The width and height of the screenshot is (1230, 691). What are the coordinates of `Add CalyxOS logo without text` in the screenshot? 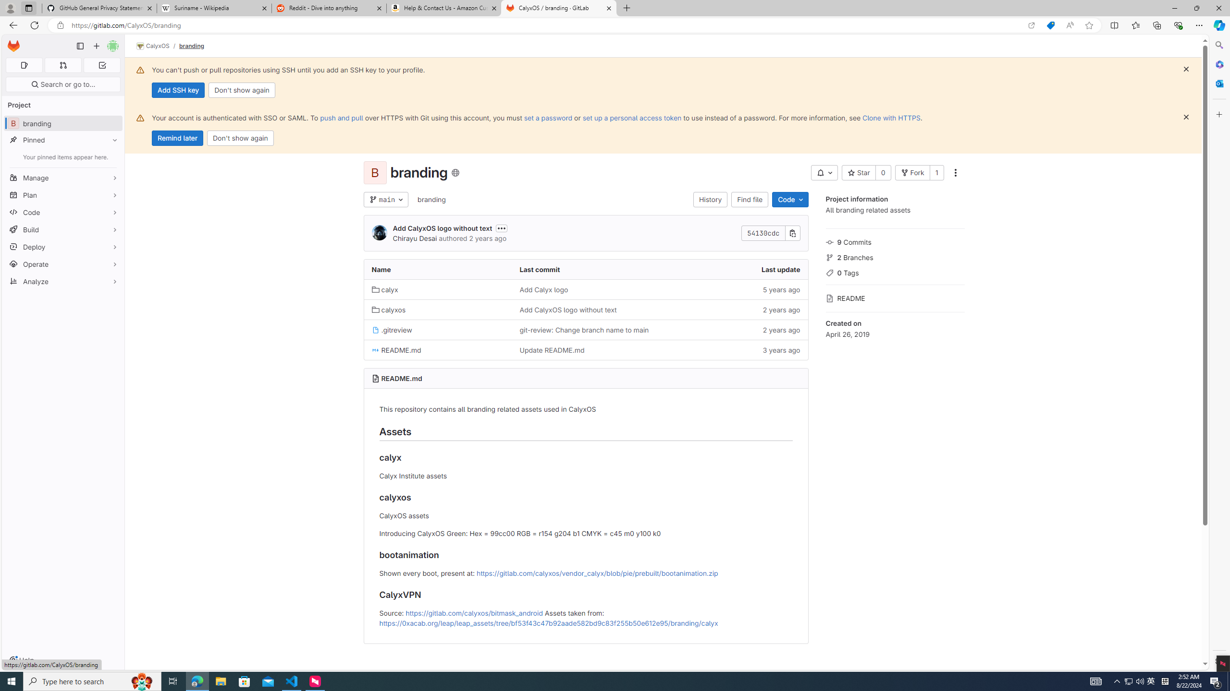 It's located at (586, 309).